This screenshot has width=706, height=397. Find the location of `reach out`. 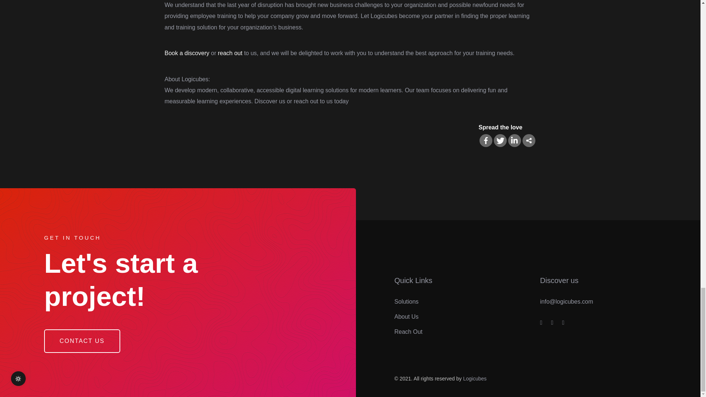

reach out is located at coordinates (229, 53).